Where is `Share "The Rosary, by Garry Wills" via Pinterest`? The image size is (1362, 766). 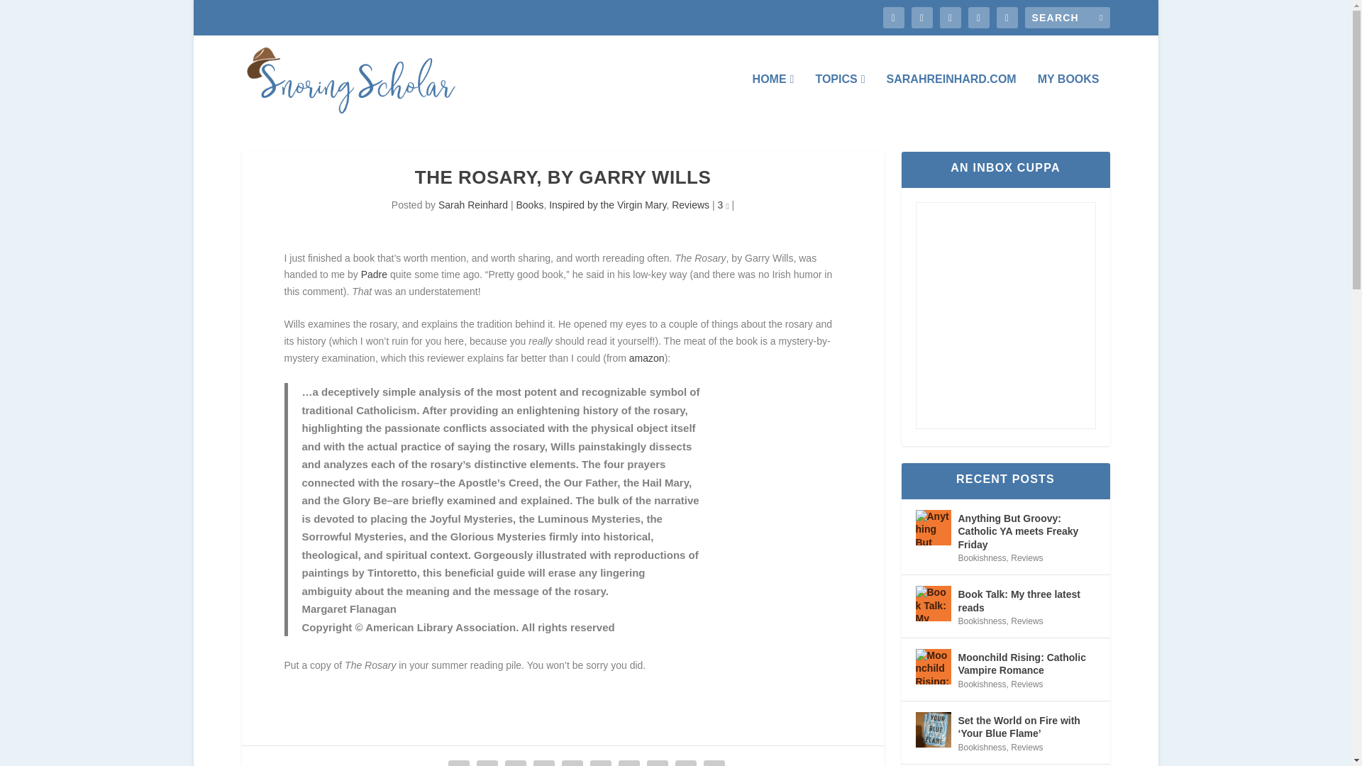 Share "The Rosary, by Garry Wills" via Pinterest is located at coordinates (572, 762).